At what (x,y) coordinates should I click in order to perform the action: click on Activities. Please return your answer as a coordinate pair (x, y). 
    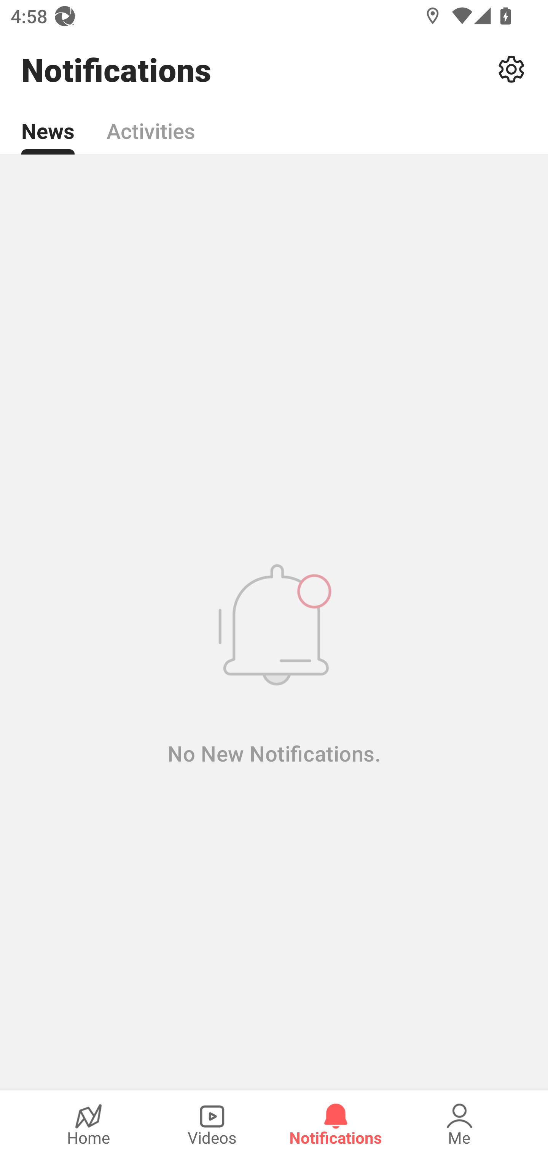
    Looking at the image, I should click on (151, 123).